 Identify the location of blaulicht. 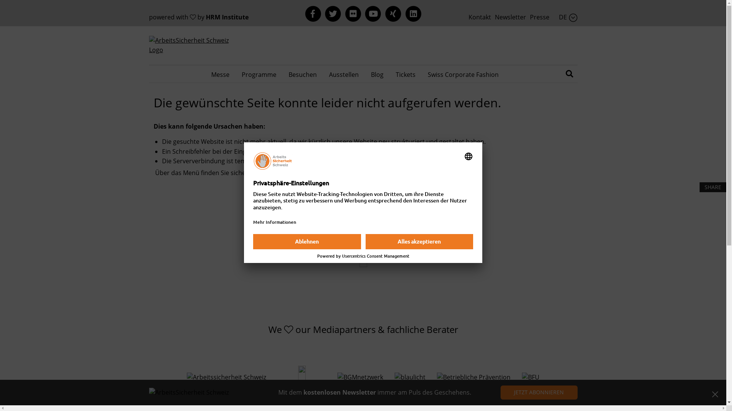
(410, 378).